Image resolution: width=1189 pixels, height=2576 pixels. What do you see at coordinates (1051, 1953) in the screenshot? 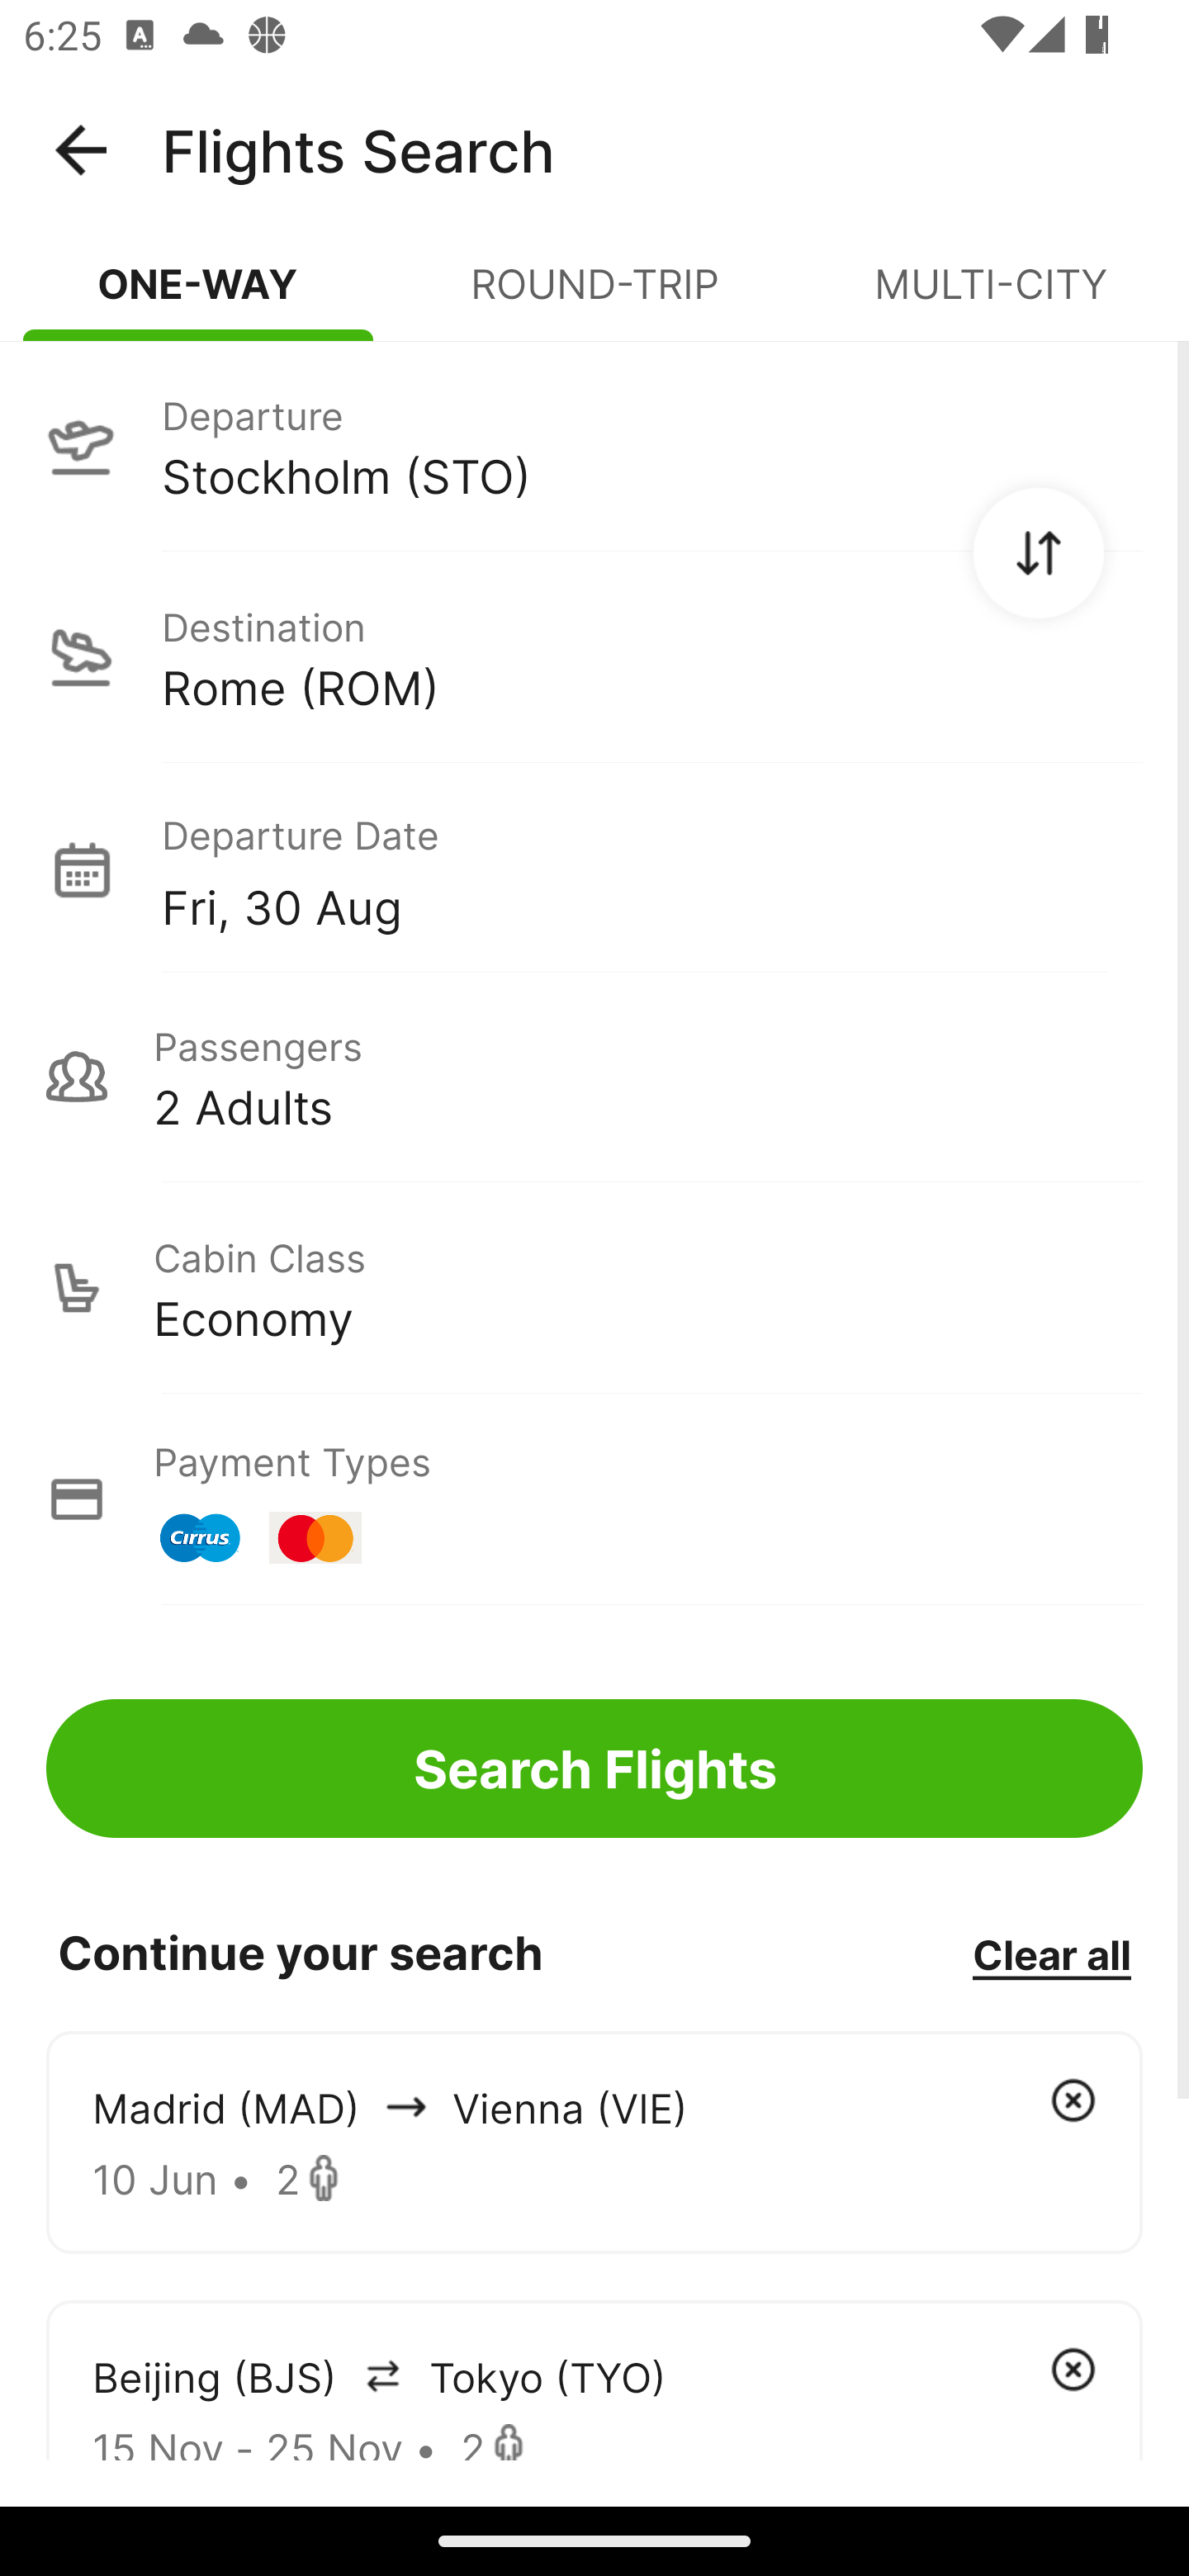
I see `Clear all` at bounding box center [1051, 1953].